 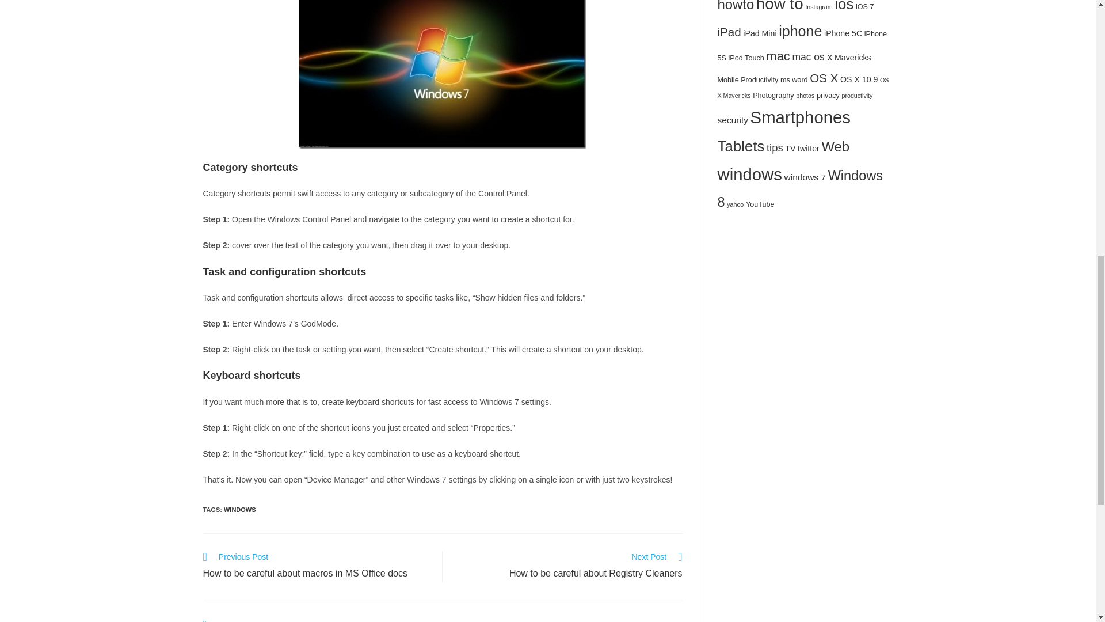 What do you see at coordinates (442, 75) in the screenshot?
I see `WINDOWS` at bounding box center [442, 75].